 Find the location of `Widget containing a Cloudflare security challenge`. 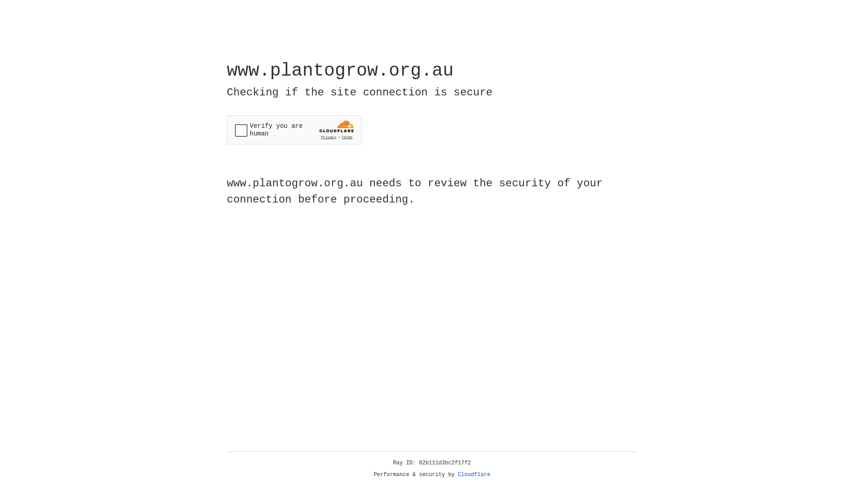

Widget containing a Cloudflare security challenge is located at coordinates (294, 130).